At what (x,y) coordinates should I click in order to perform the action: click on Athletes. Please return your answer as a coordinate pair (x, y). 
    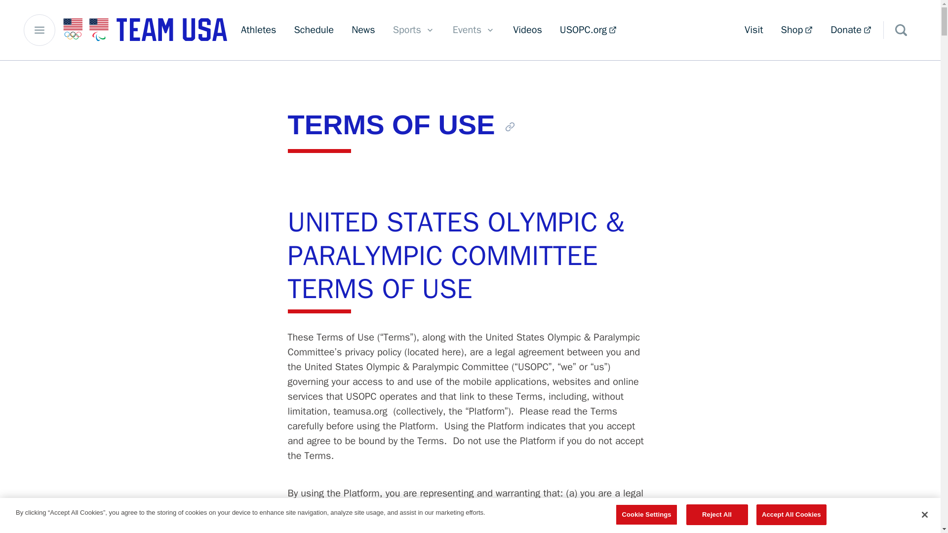
    Looking at the image, I should click on (753, 30).